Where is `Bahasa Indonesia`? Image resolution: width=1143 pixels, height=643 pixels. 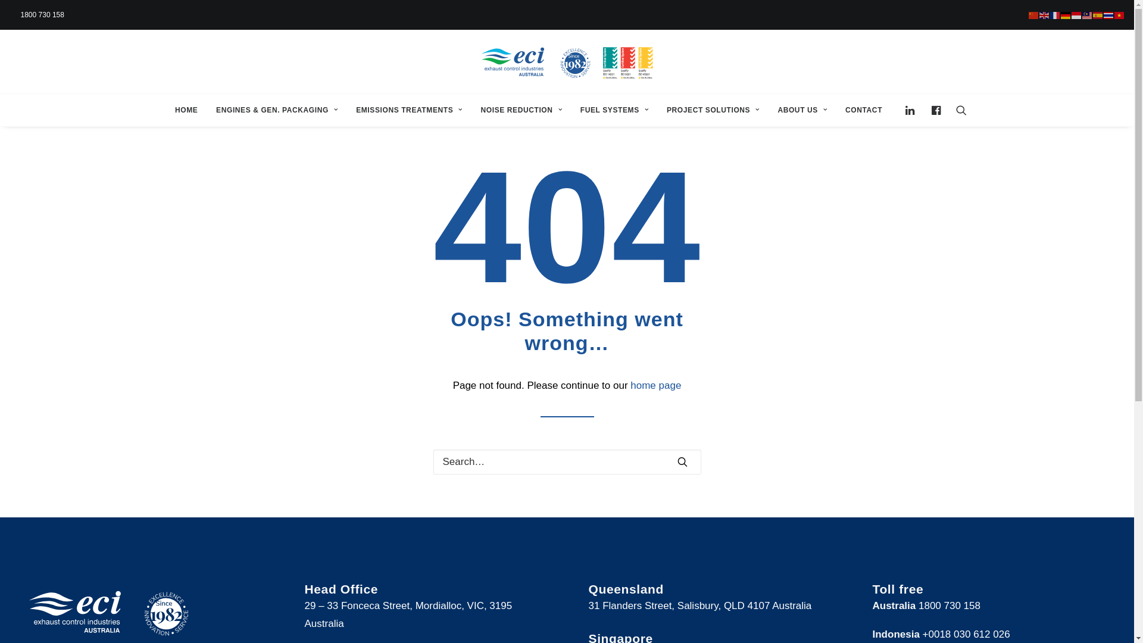 Bahasa Indonesia is located at coordinates (1077, 14).